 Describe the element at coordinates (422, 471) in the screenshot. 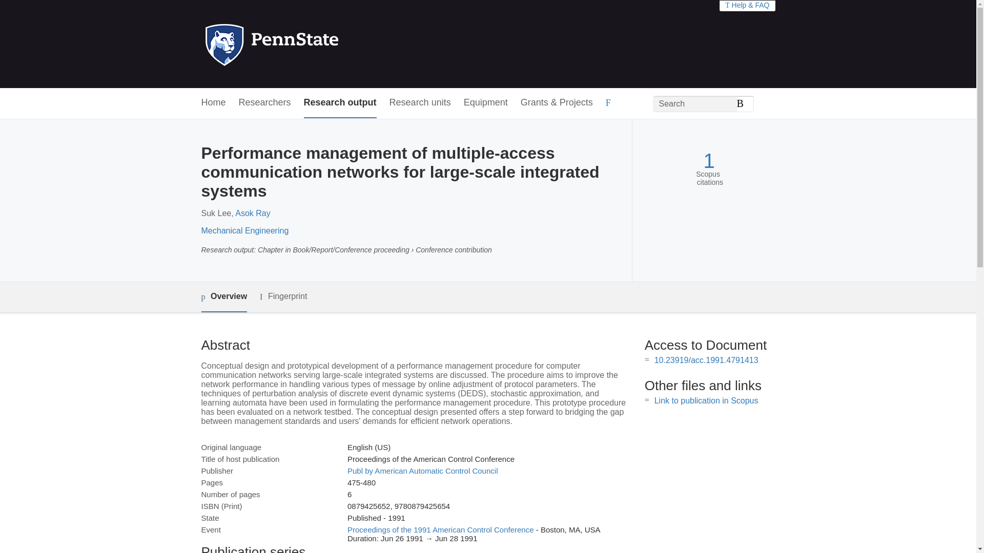

I see `Publ by American Automatic Control Council` at that location.